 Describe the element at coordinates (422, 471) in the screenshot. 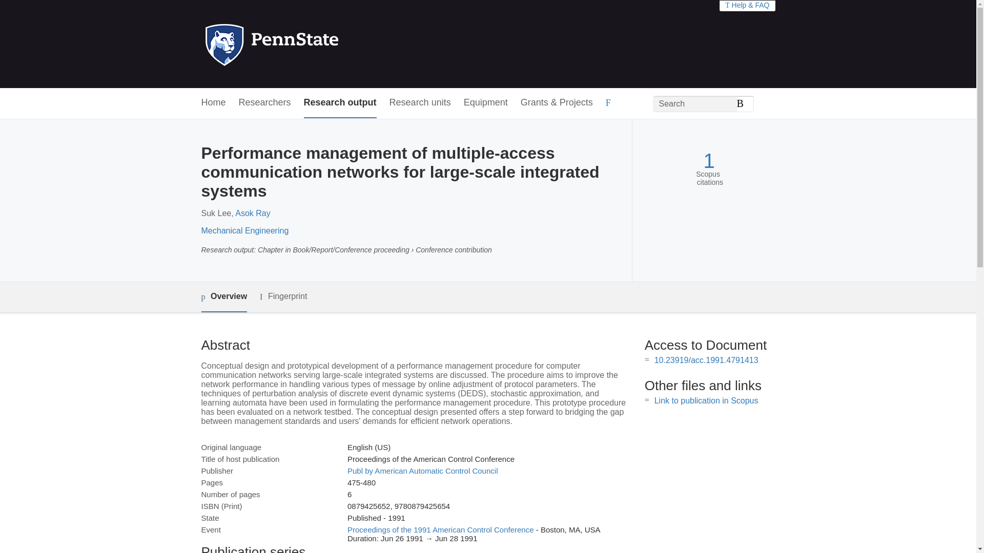

I see `Publ by American Automatic Control Council` at that location.